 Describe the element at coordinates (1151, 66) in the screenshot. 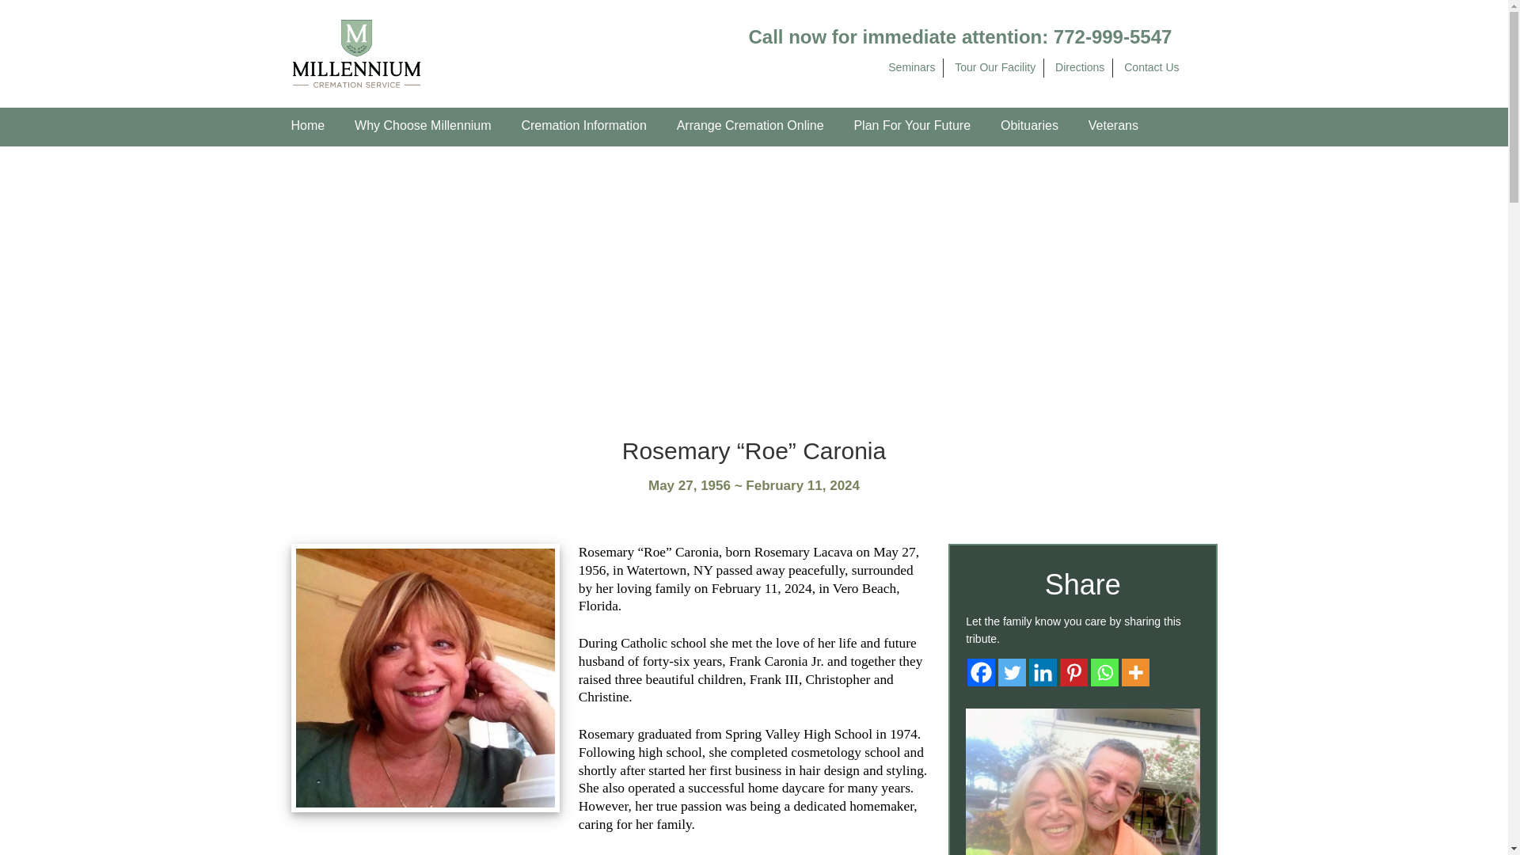

I see `Contact Us` at that location.